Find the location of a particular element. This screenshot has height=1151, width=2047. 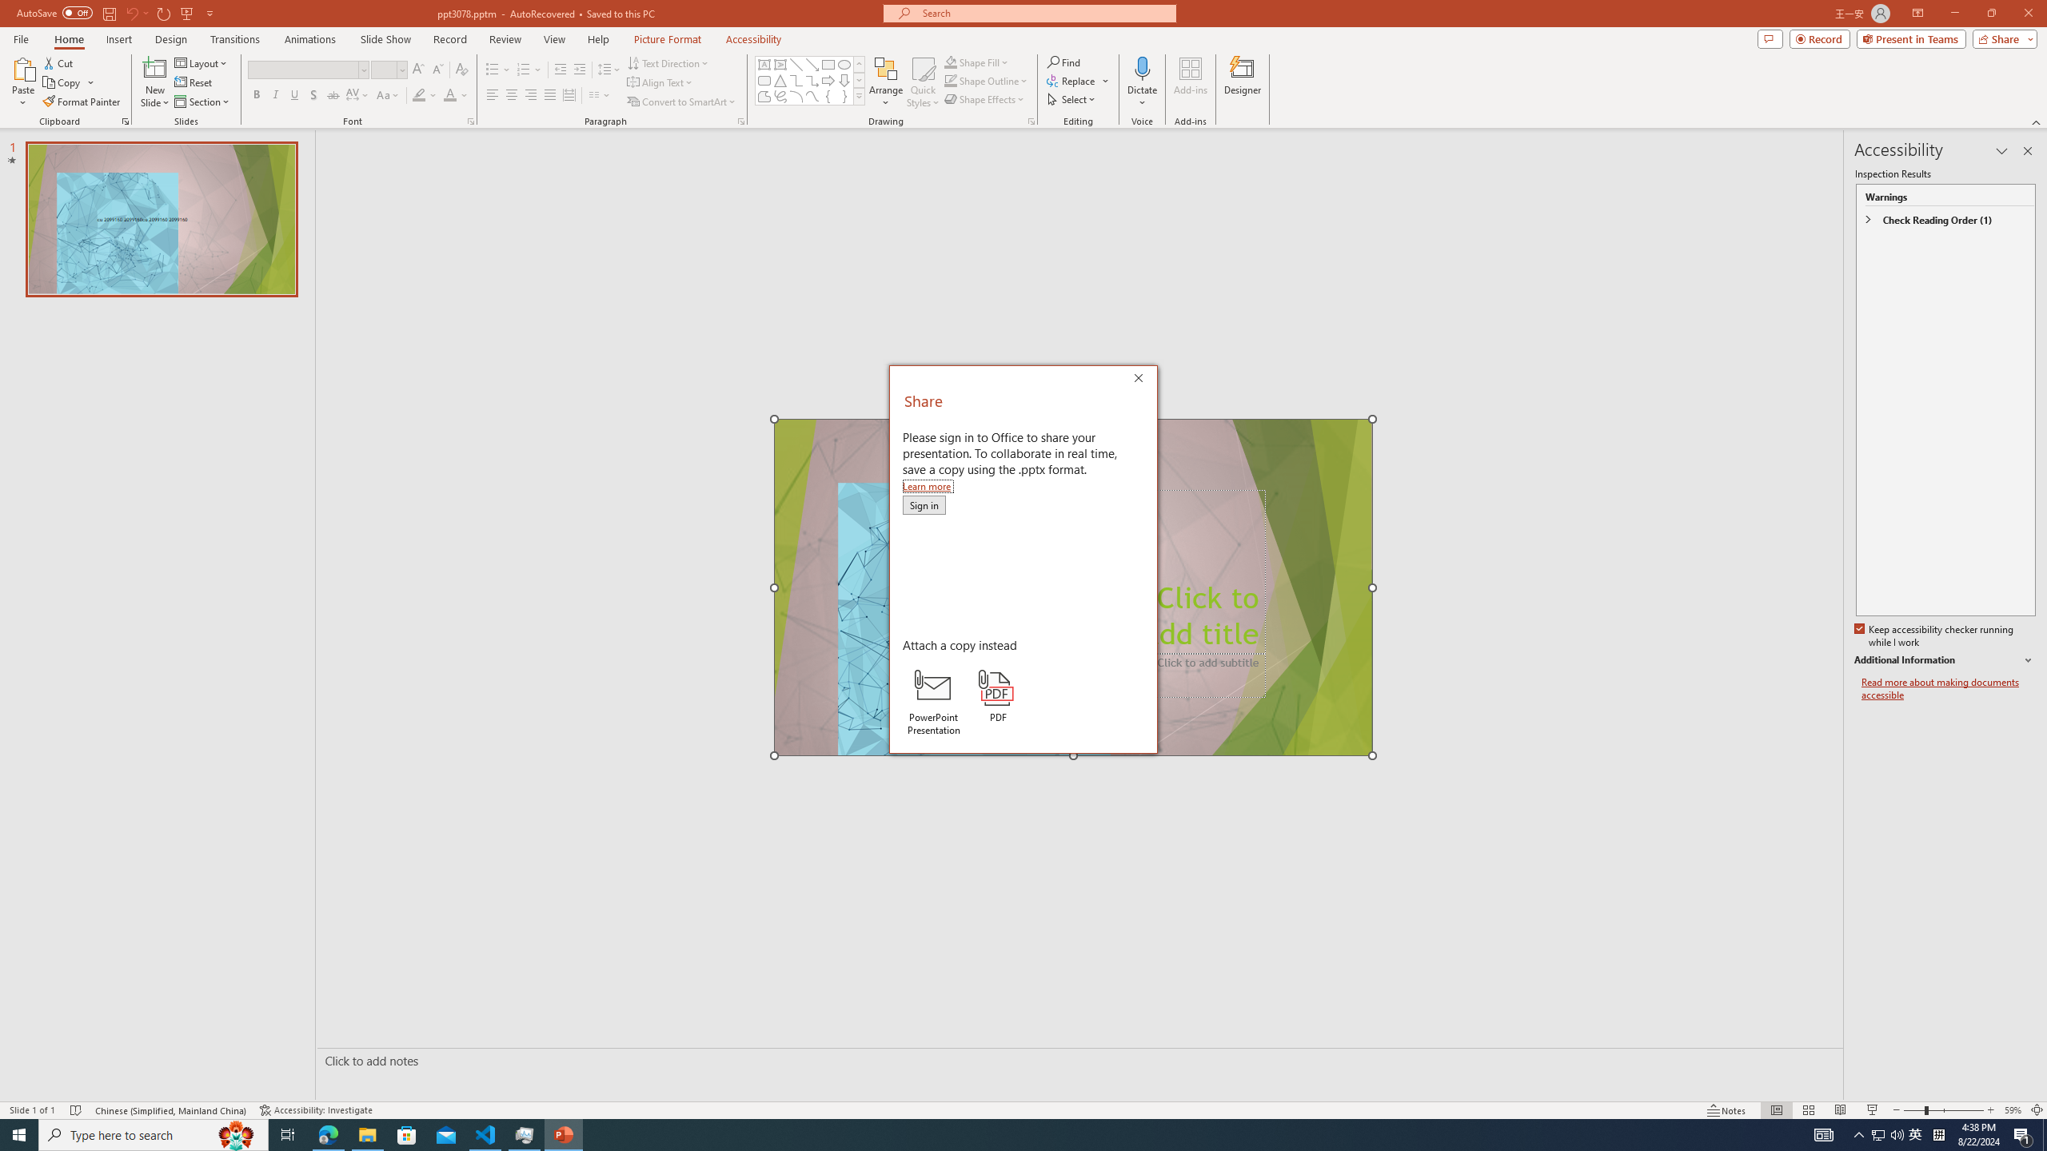

Quick Styles is located at coordinates (923, 82).